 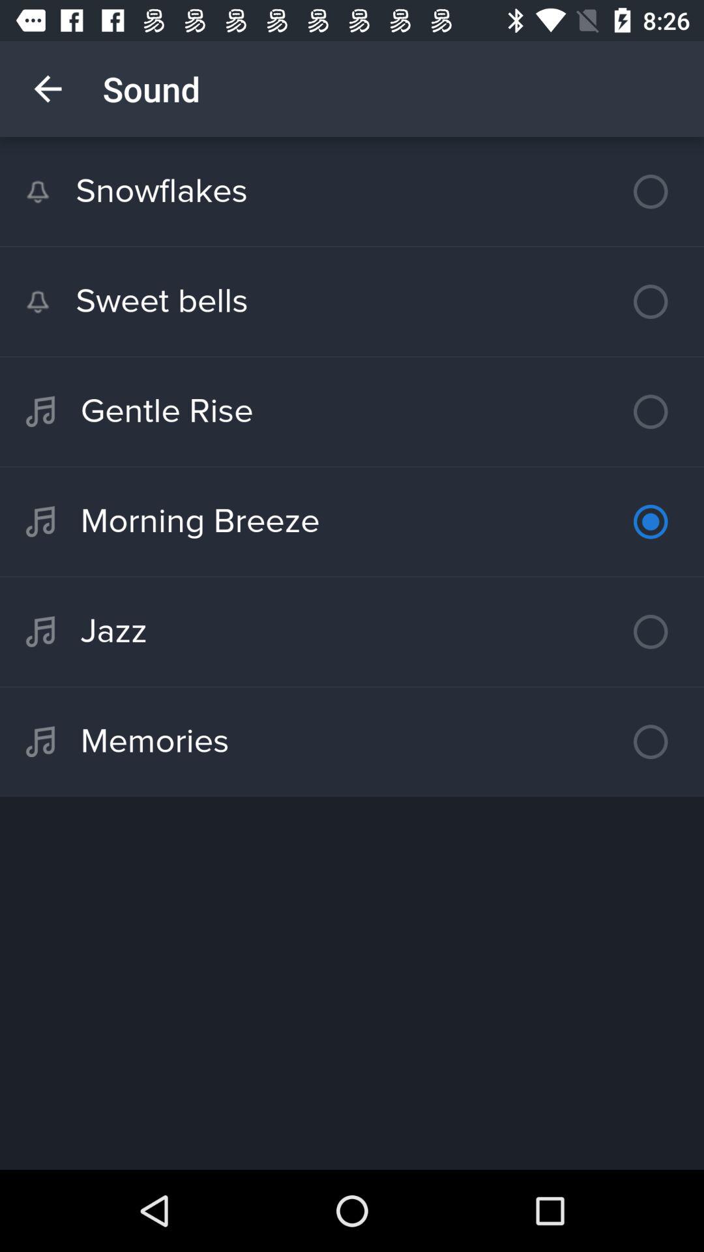 What do you see at coordinates (352, 522) in the screenshot?
I see `jump until the morning breeze icon` at bounding box center [352, 522].